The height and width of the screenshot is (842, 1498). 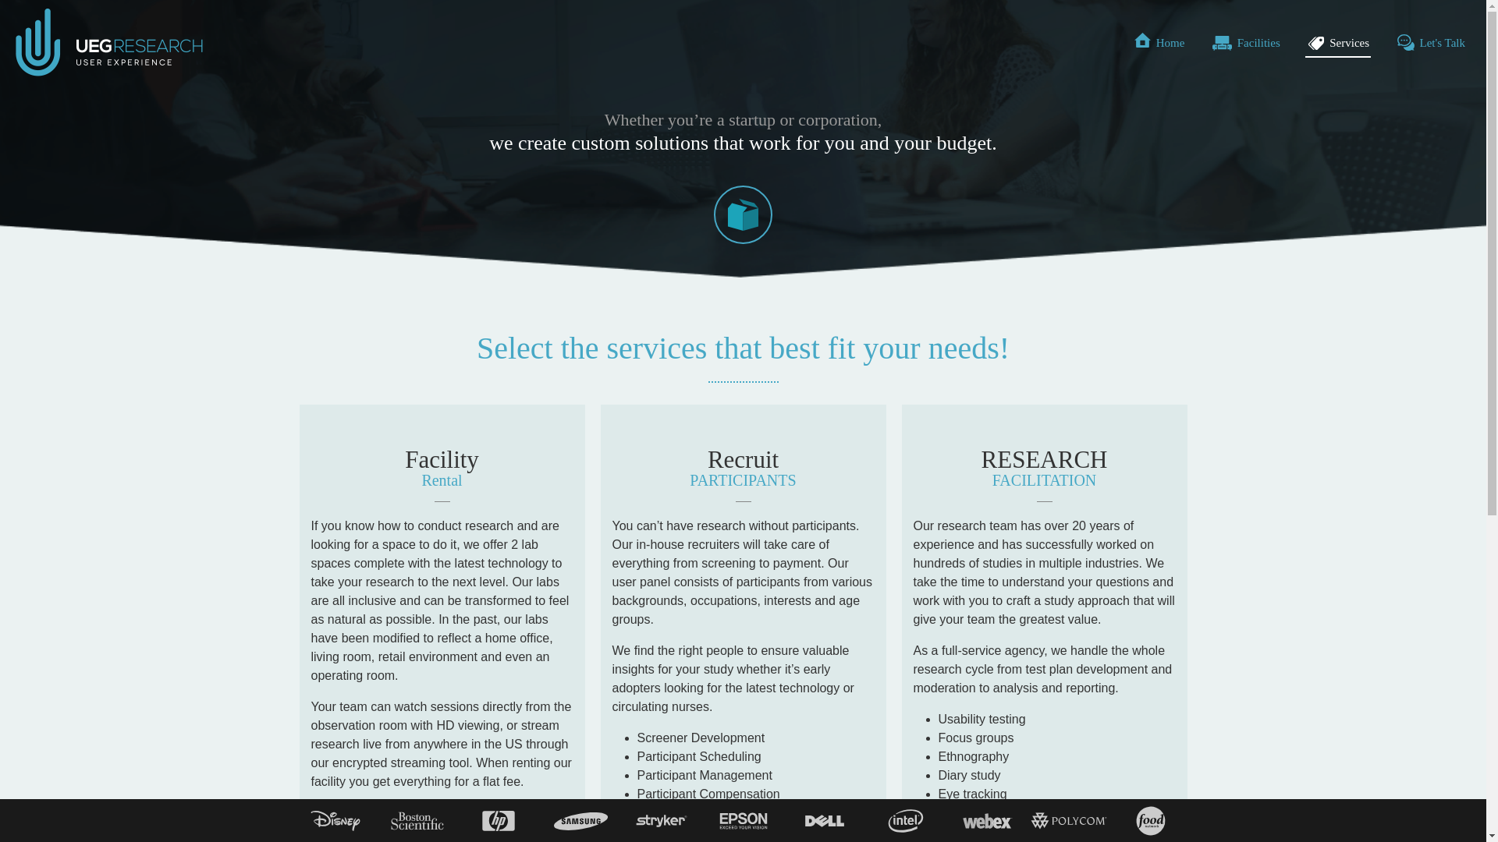 What do you see at coordinates (1430, 44) in the screenshot?
I see `Let's Talk` at bounding box center [1430, 44].